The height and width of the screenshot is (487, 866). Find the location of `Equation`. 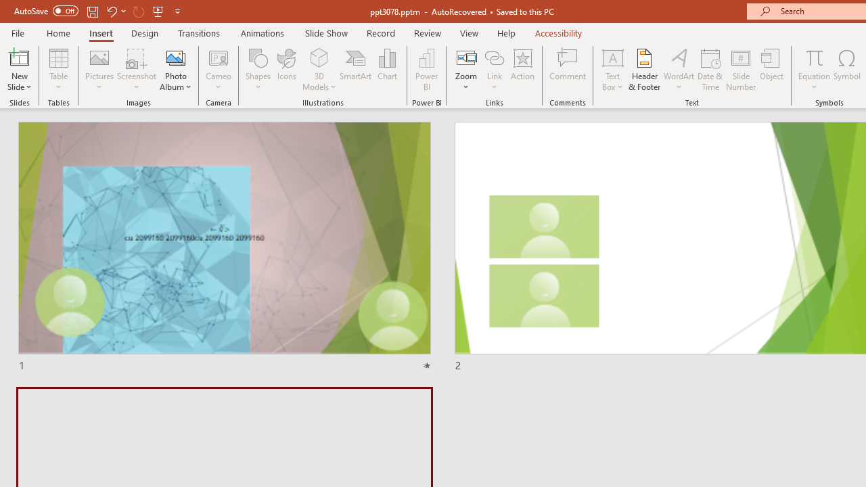

Equation is located at coordinates (815, 69).